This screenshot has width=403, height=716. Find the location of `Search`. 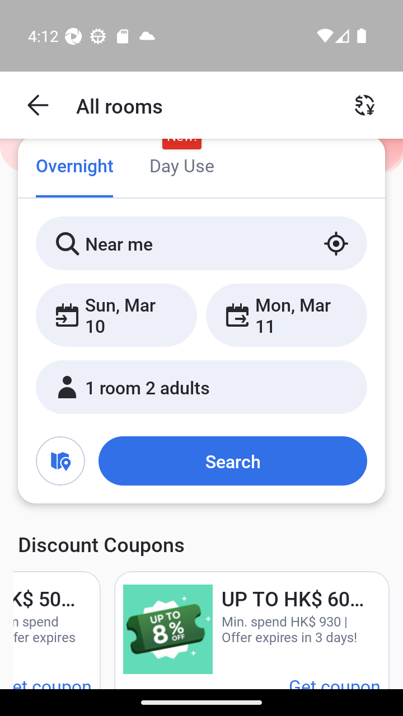

Search is located at coordinates (232, 460).